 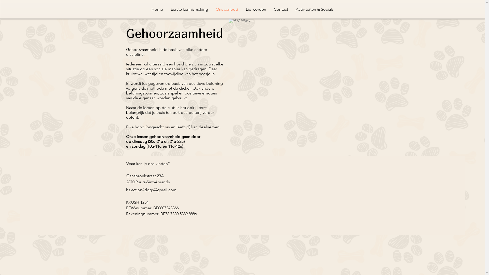 What do you see at coordinates (189, 9) in the screenshot?
I see `Eerste kennismaking` at bounding box center [189, 9].